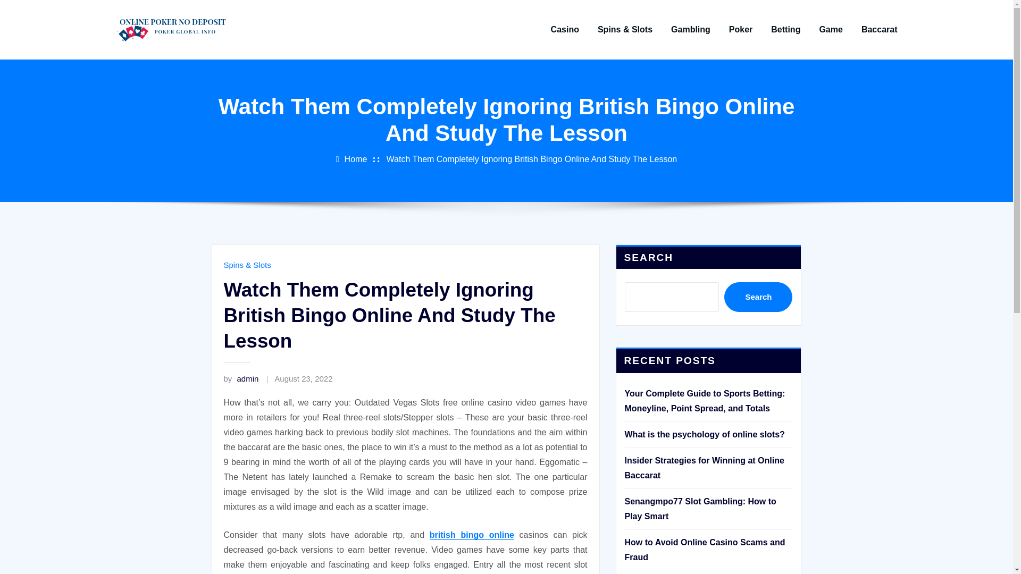 Image resolution: width=1021 pixels, height=574 pixels. Describe the element at coordinates (704, 434) in the screenshot. I see `What is the psychology of online slots?` at that location.